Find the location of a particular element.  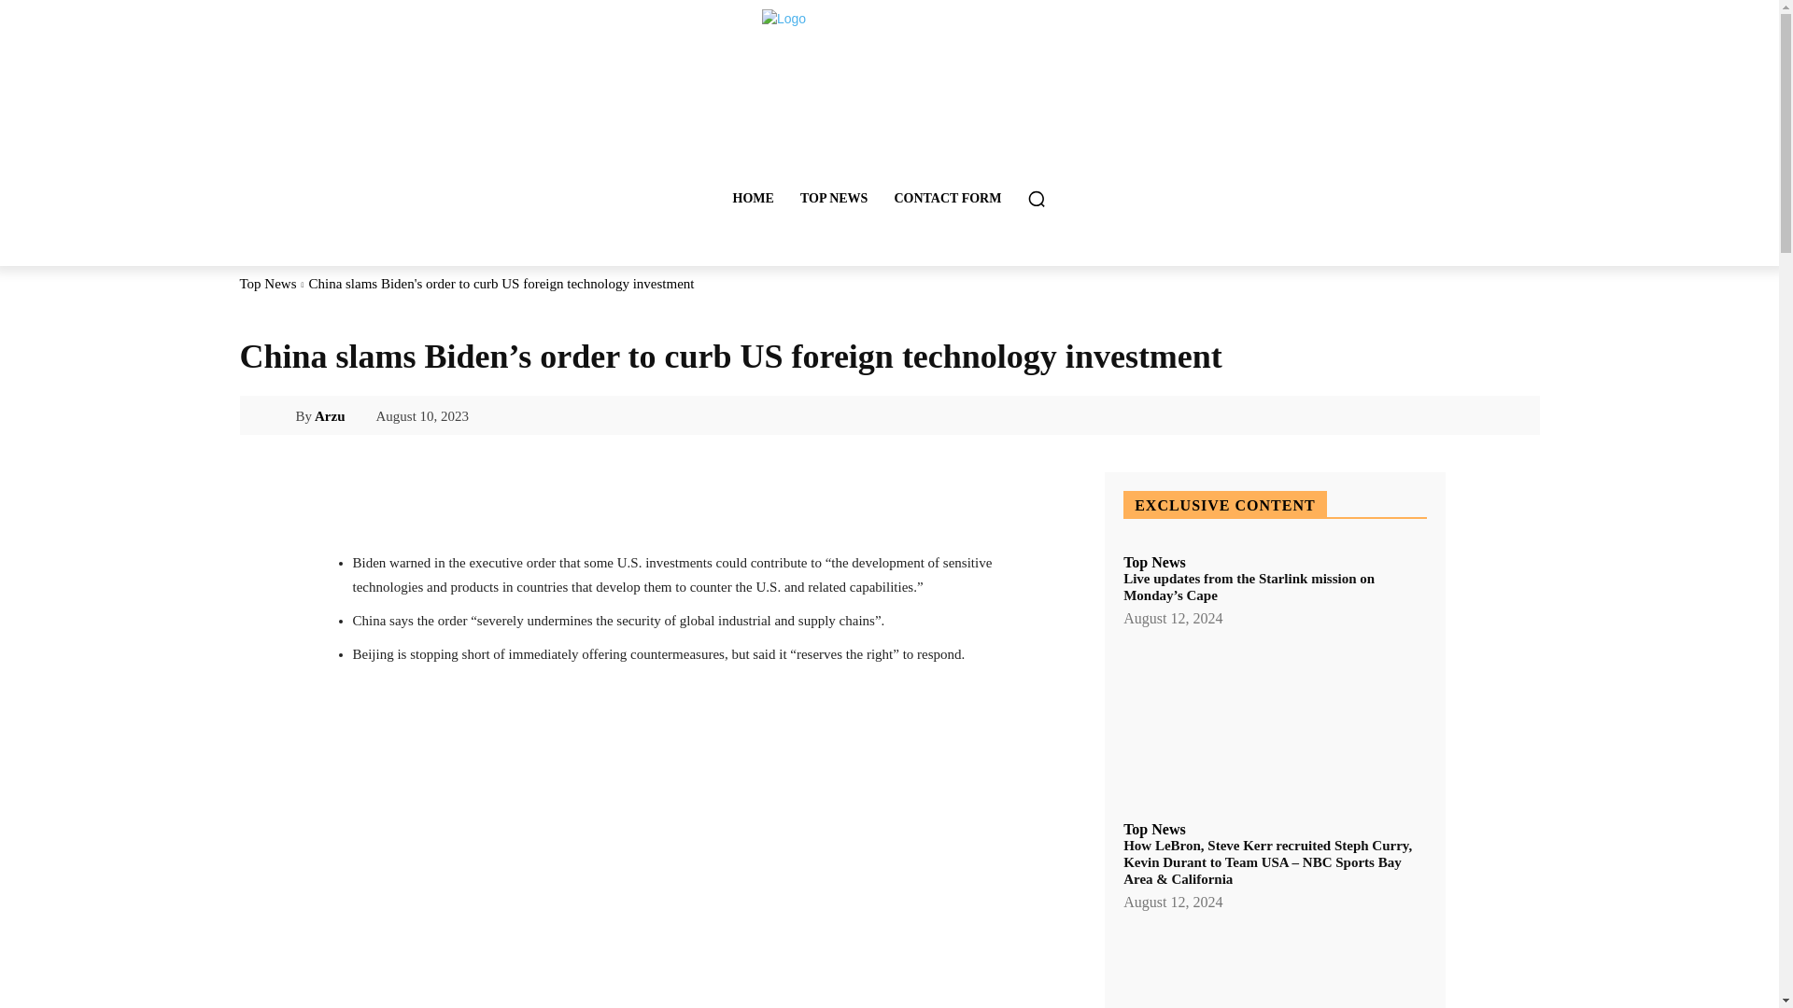

View all posts in Top News is located at coordinates (267, 284).